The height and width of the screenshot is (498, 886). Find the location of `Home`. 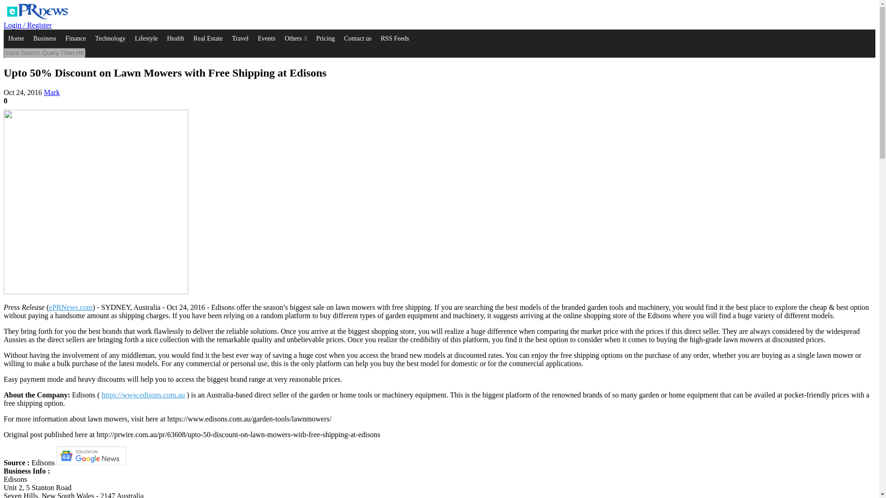

Home is located at coordinates (16, 38).